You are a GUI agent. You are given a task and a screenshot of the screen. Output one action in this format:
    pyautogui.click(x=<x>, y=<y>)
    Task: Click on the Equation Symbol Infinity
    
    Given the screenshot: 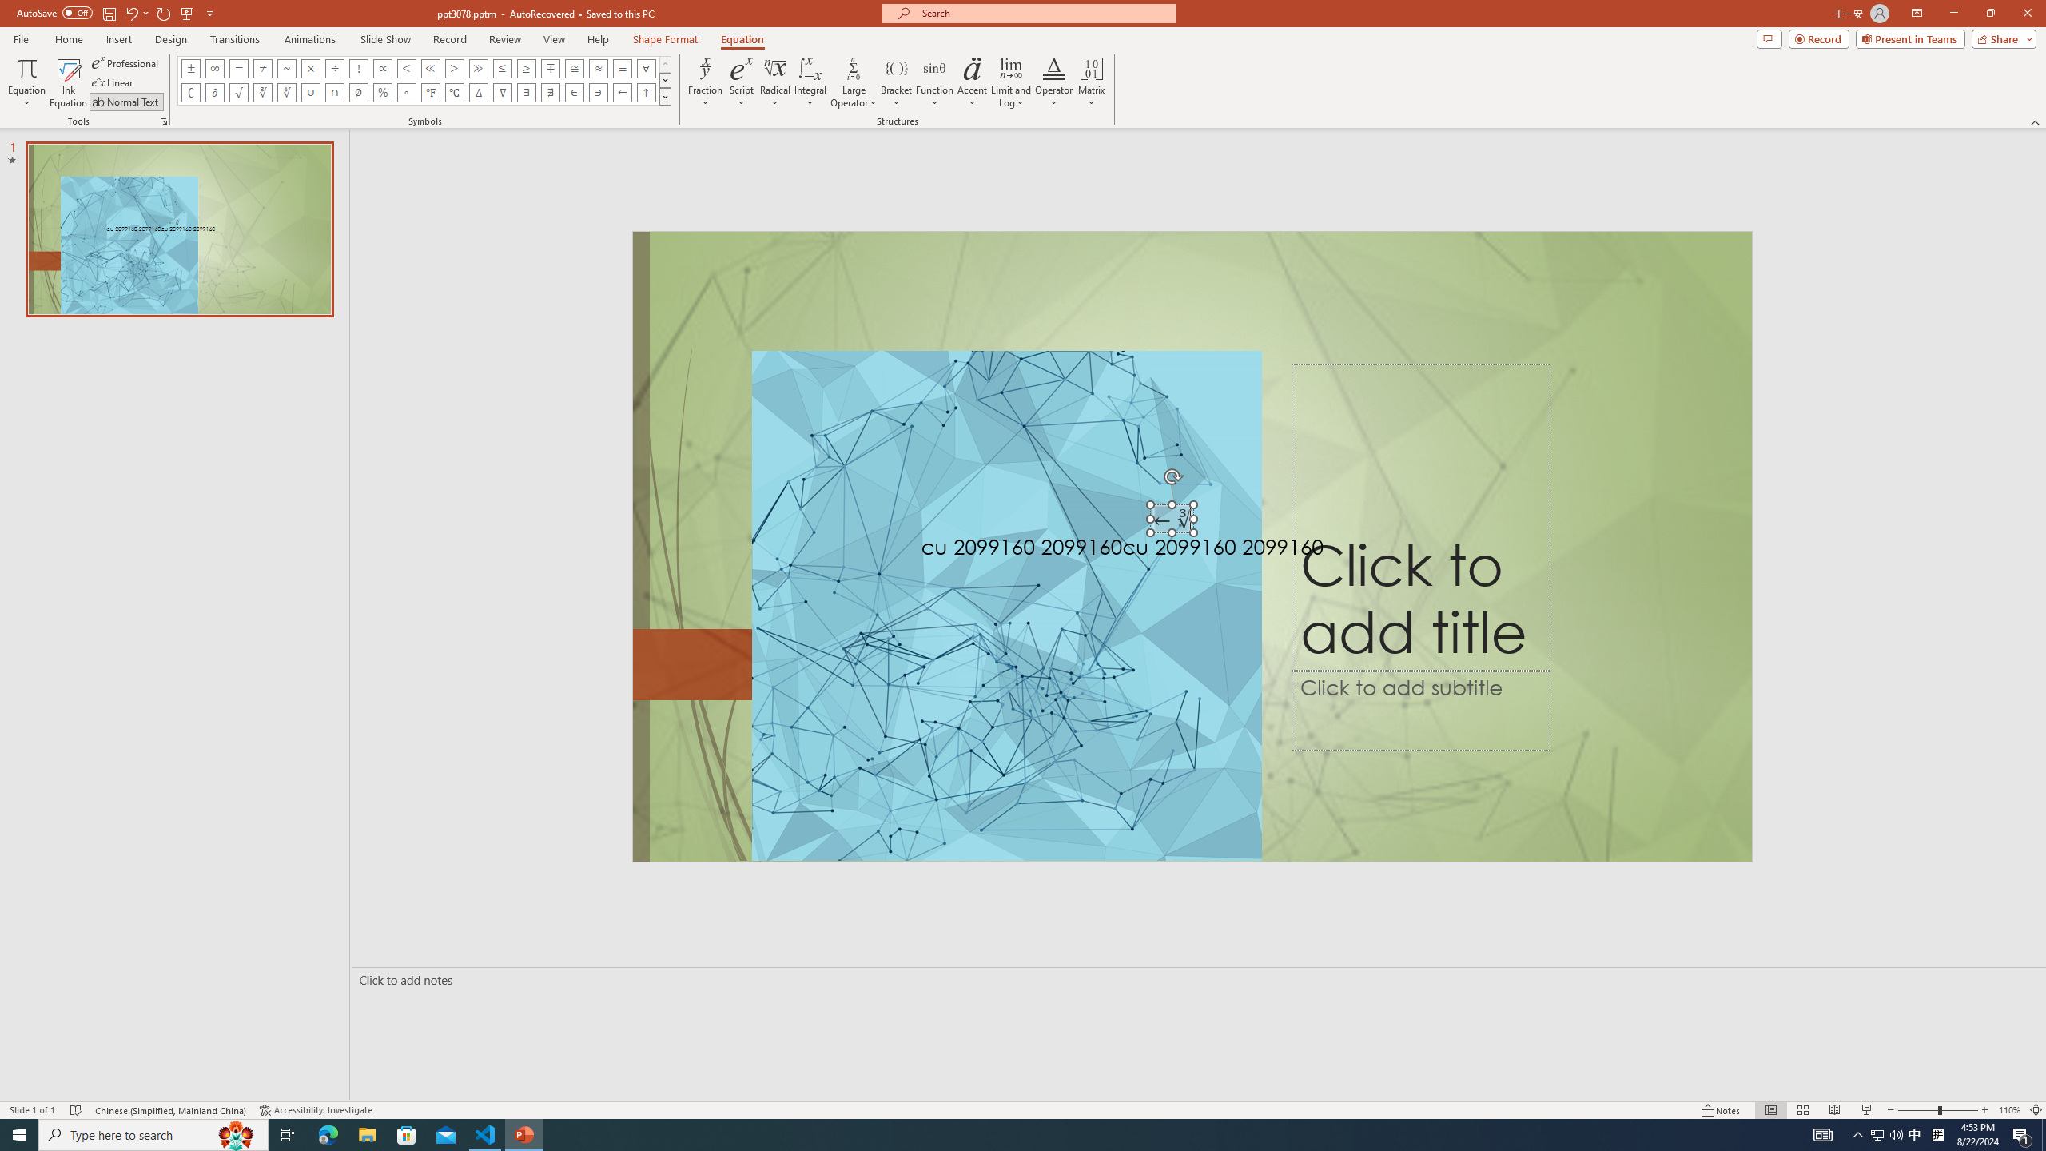 What is the action you would take?
    pyautogui.click(x=214, y=68)
    